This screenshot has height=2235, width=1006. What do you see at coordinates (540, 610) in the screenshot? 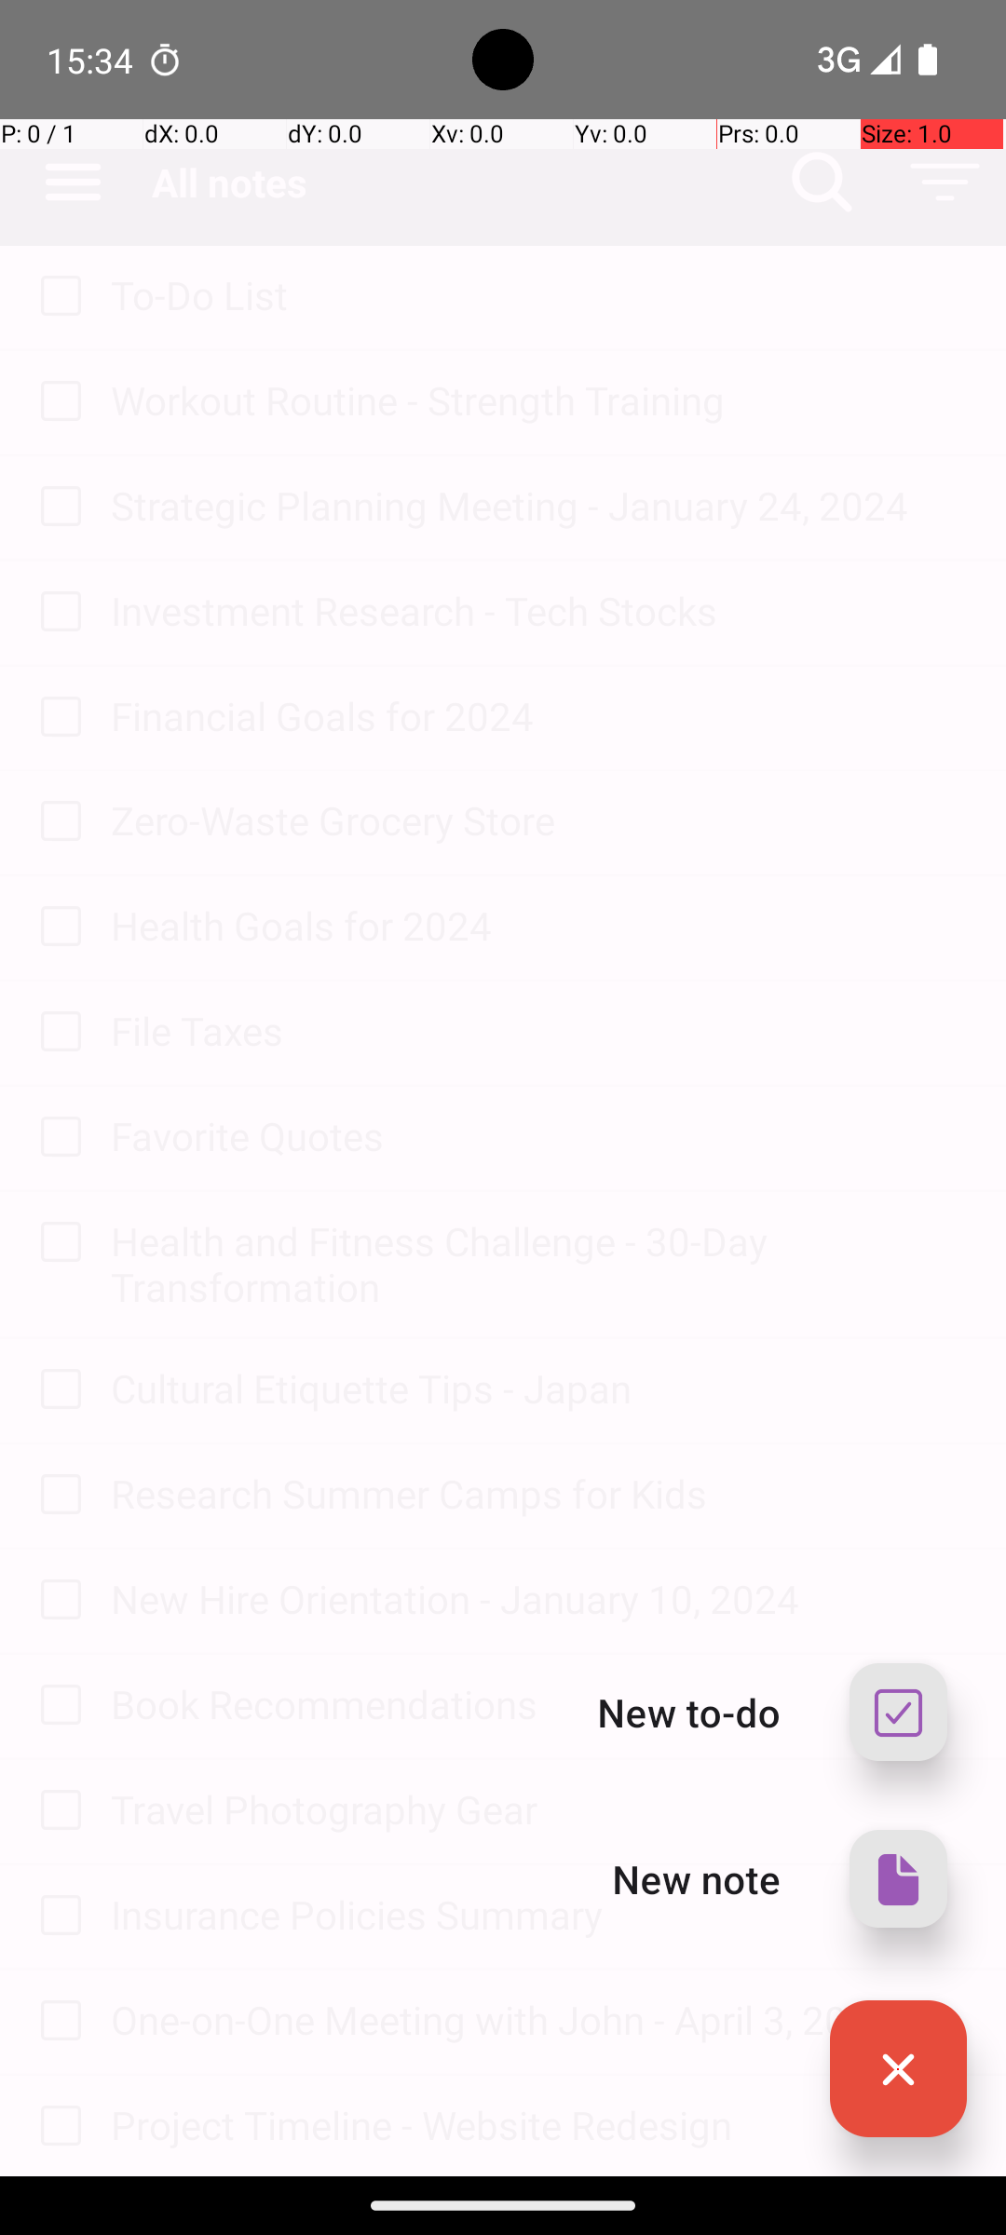
I see `Investment Research - Tech Stocks` at bounding box center [540, 610].